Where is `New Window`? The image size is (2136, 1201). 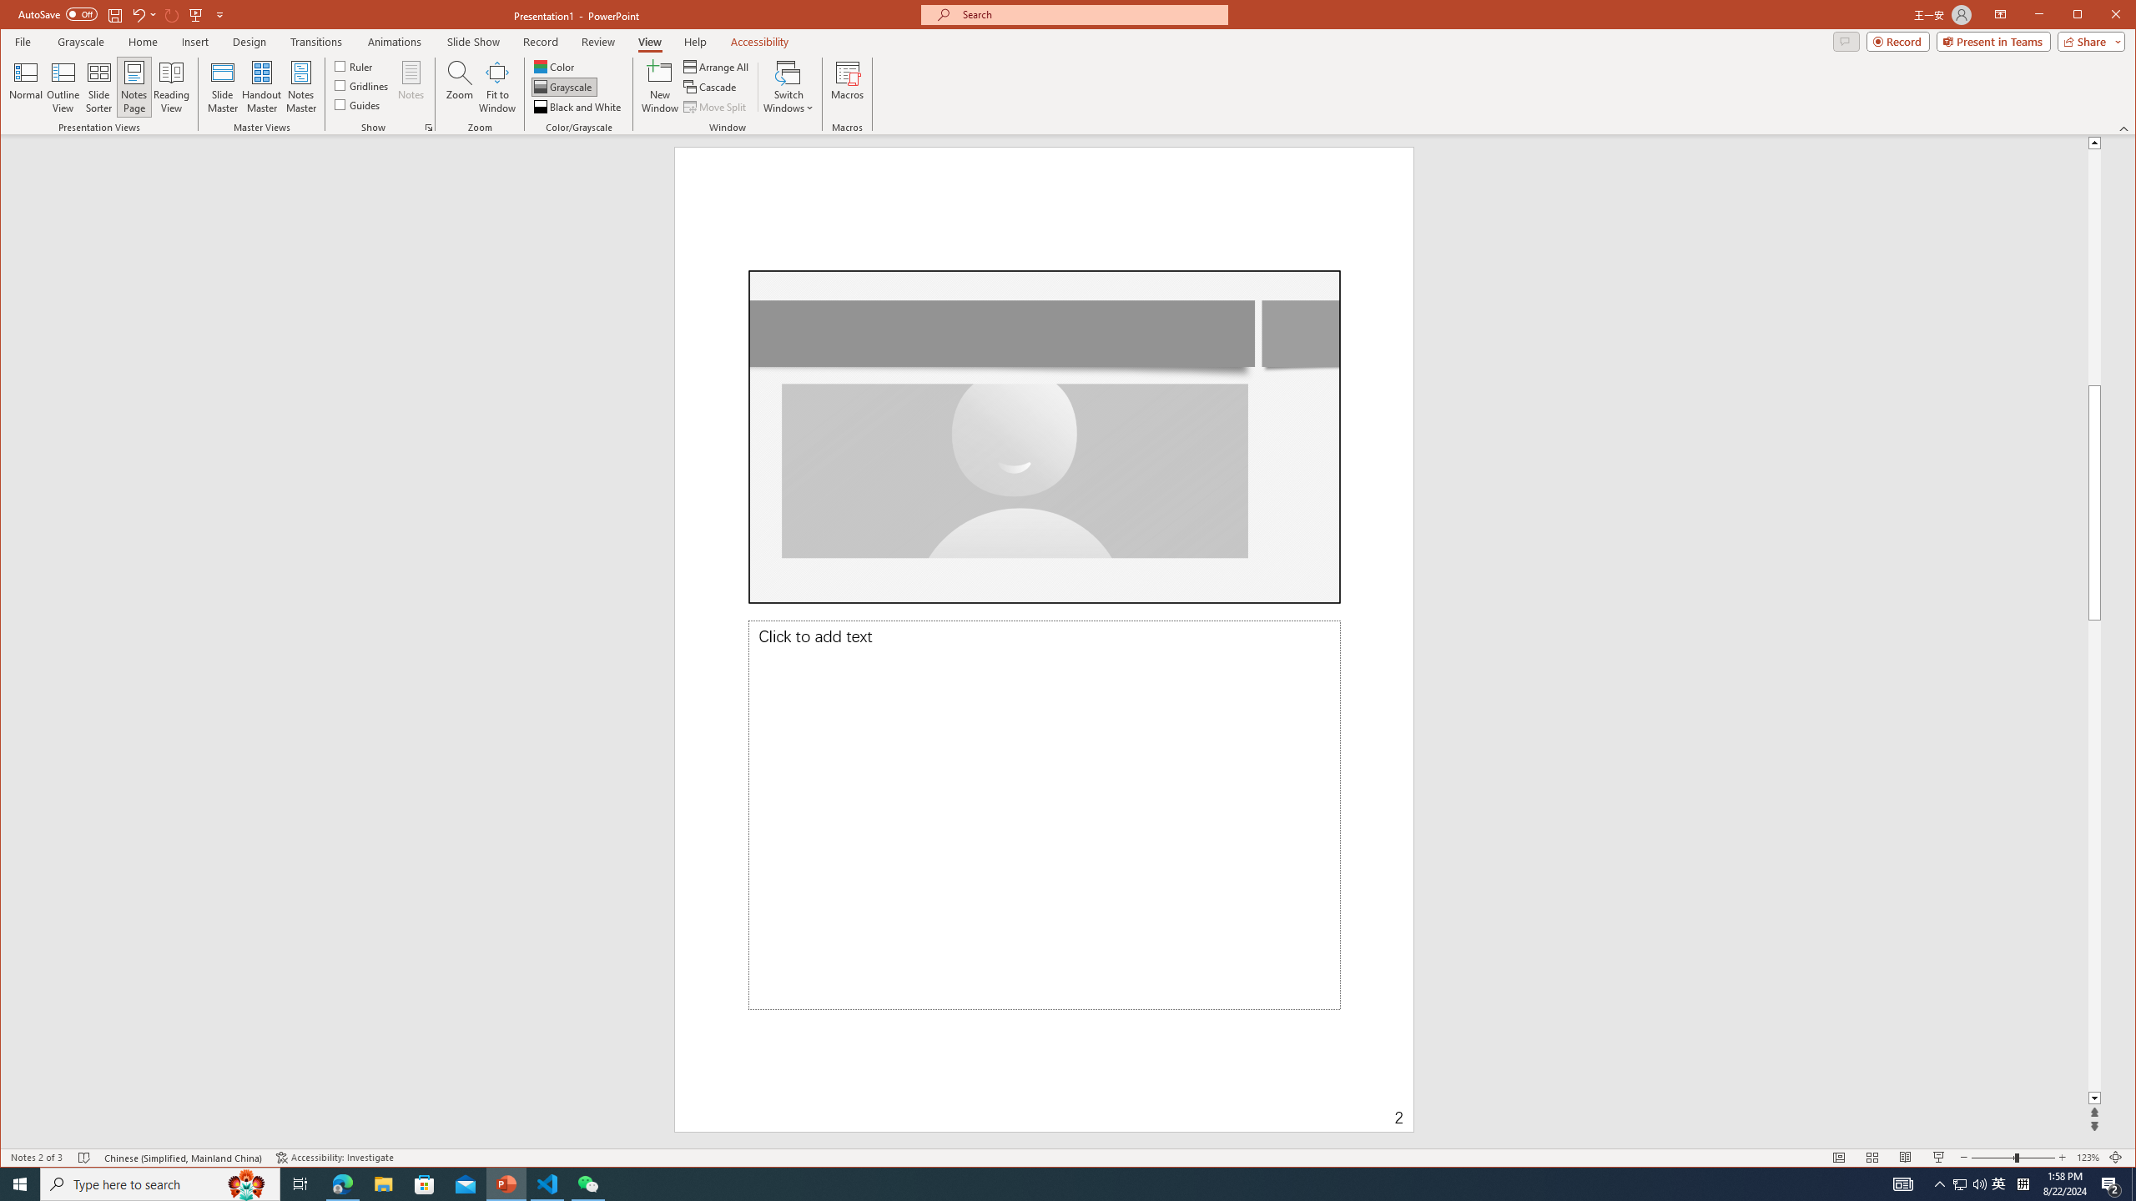
New Window is located at coordinates (661, 87).